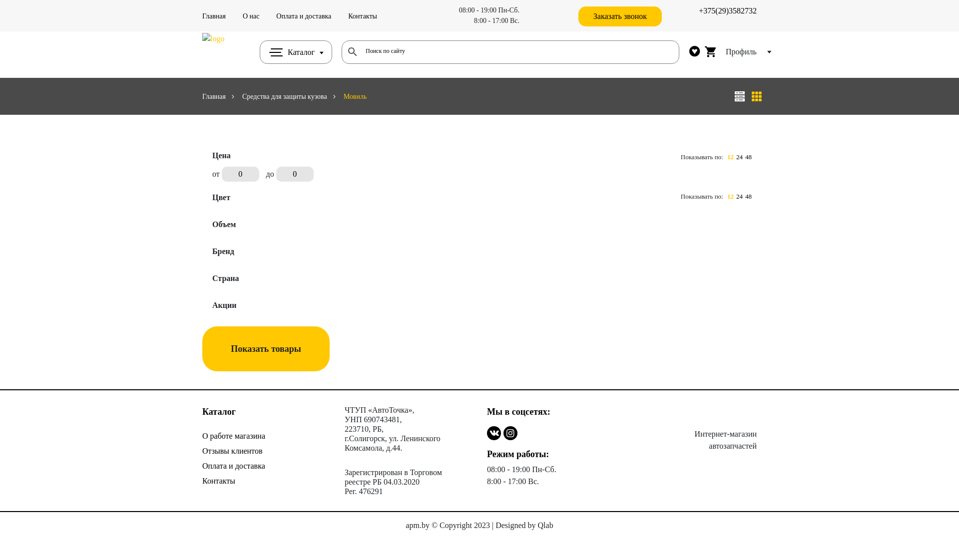  What do you see at coordinates (739, 157) in the screenshot?
I see `24` at bounding box center [739, 157].